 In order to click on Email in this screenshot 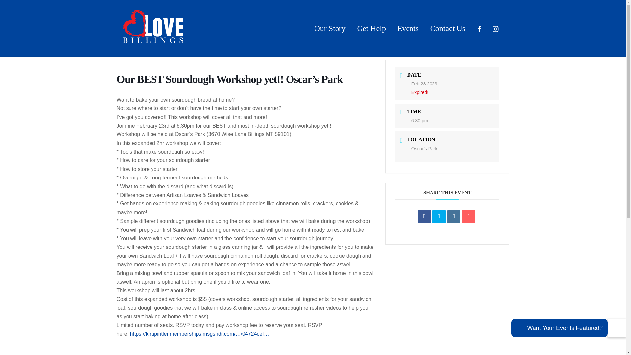, I will do `click(313, 22)`.